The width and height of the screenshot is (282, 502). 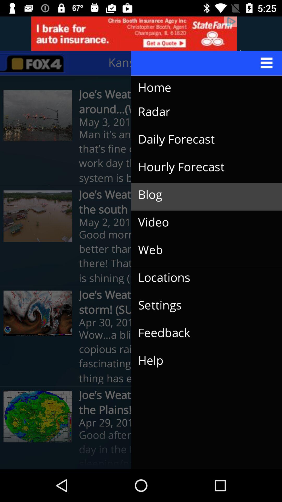 I want to click on click the icon above the blog, so click(x=202, y=167).